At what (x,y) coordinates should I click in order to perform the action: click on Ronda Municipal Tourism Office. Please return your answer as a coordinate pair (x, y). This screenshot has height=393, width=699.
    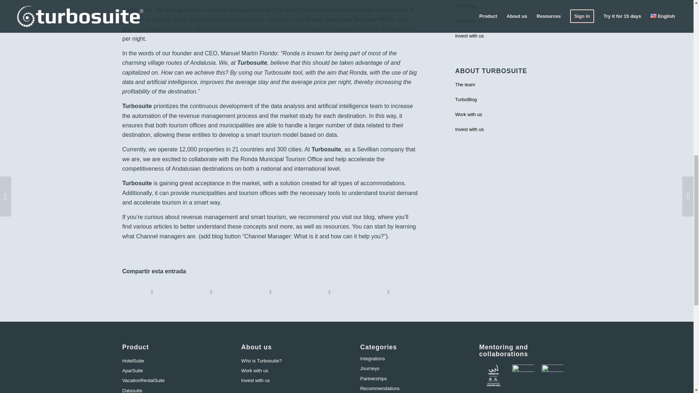
    Looking at the image, I should click on (281, 159).